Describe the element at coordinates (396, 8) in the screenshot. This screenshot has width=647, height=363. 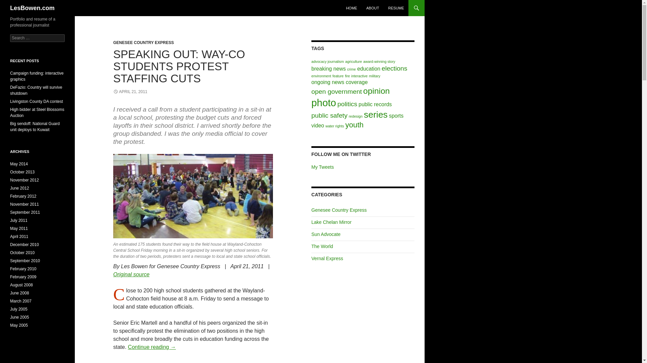
I see `RESUME` at that location.